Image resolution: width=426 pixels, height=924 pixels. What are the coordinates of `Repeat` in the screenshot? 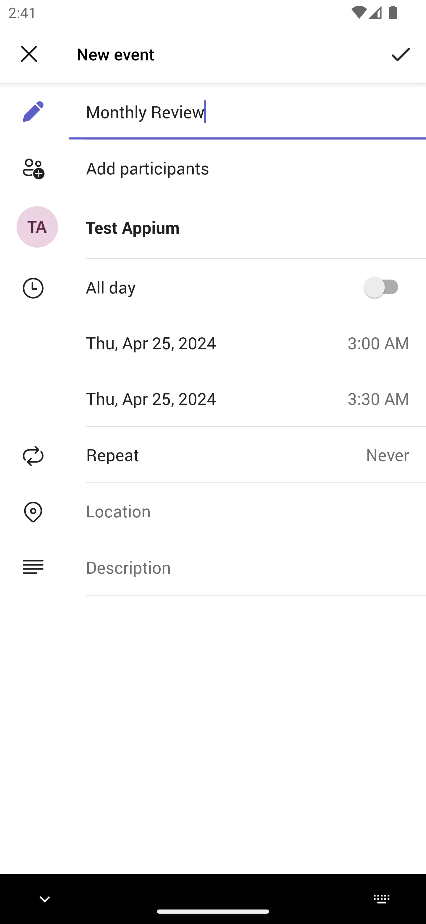 It's located at (183, 454).